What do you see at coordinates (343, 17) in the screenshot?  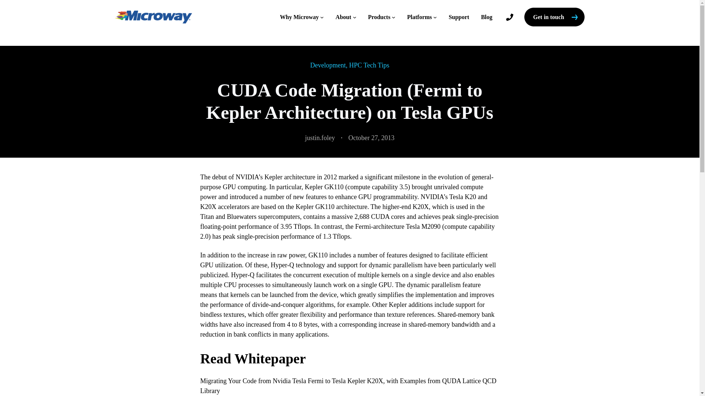 I see `About` at bounding box center [343, 17].